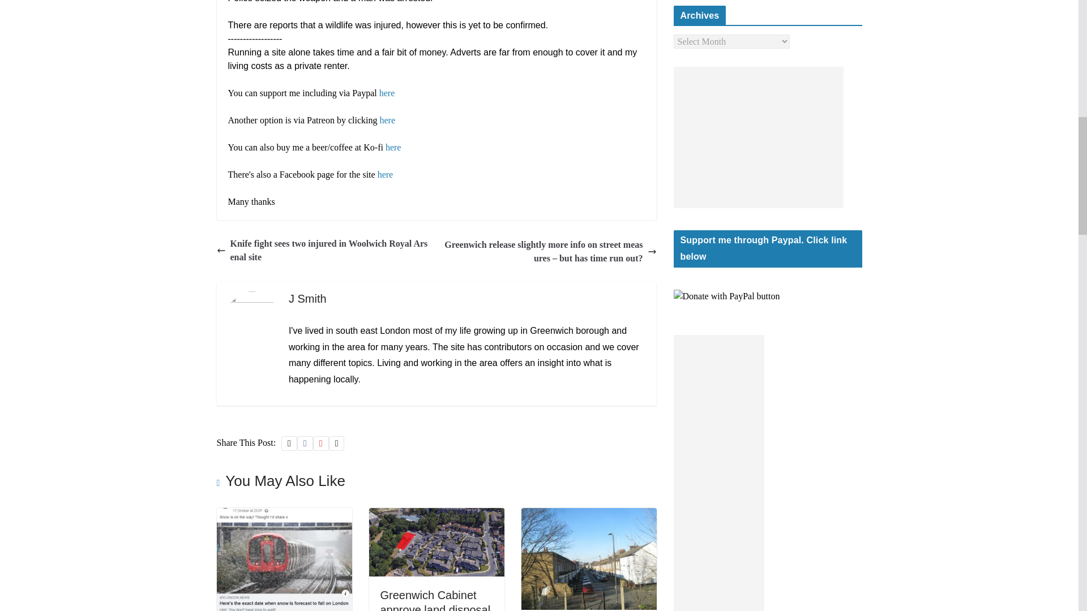 This screenshot has height=611, width=1087. What do you see at coordinates (393, 147) in the screenshot?
I see `here` at bounding box center [393, 147].